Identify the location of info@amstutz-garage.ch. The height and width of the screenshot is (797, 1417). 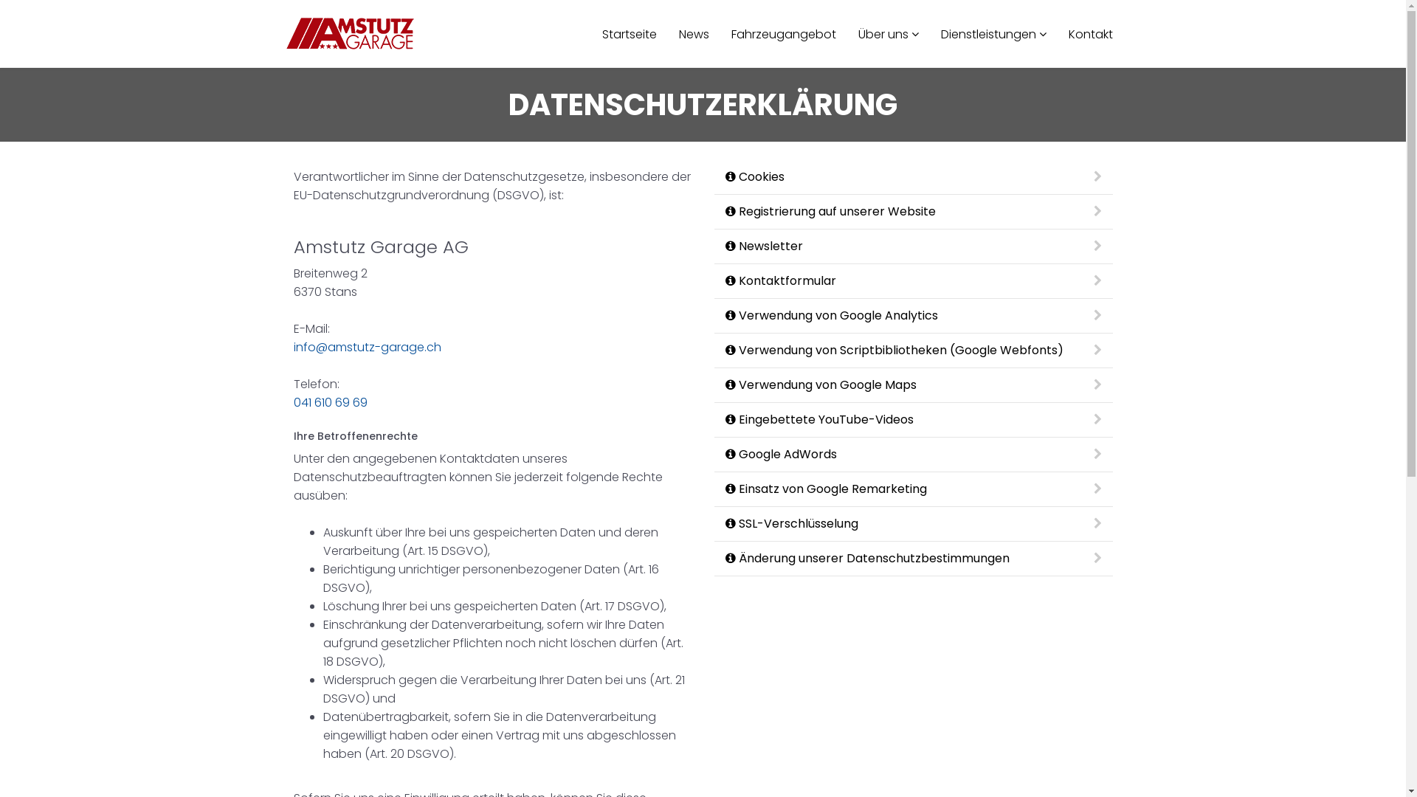
(368, 347).